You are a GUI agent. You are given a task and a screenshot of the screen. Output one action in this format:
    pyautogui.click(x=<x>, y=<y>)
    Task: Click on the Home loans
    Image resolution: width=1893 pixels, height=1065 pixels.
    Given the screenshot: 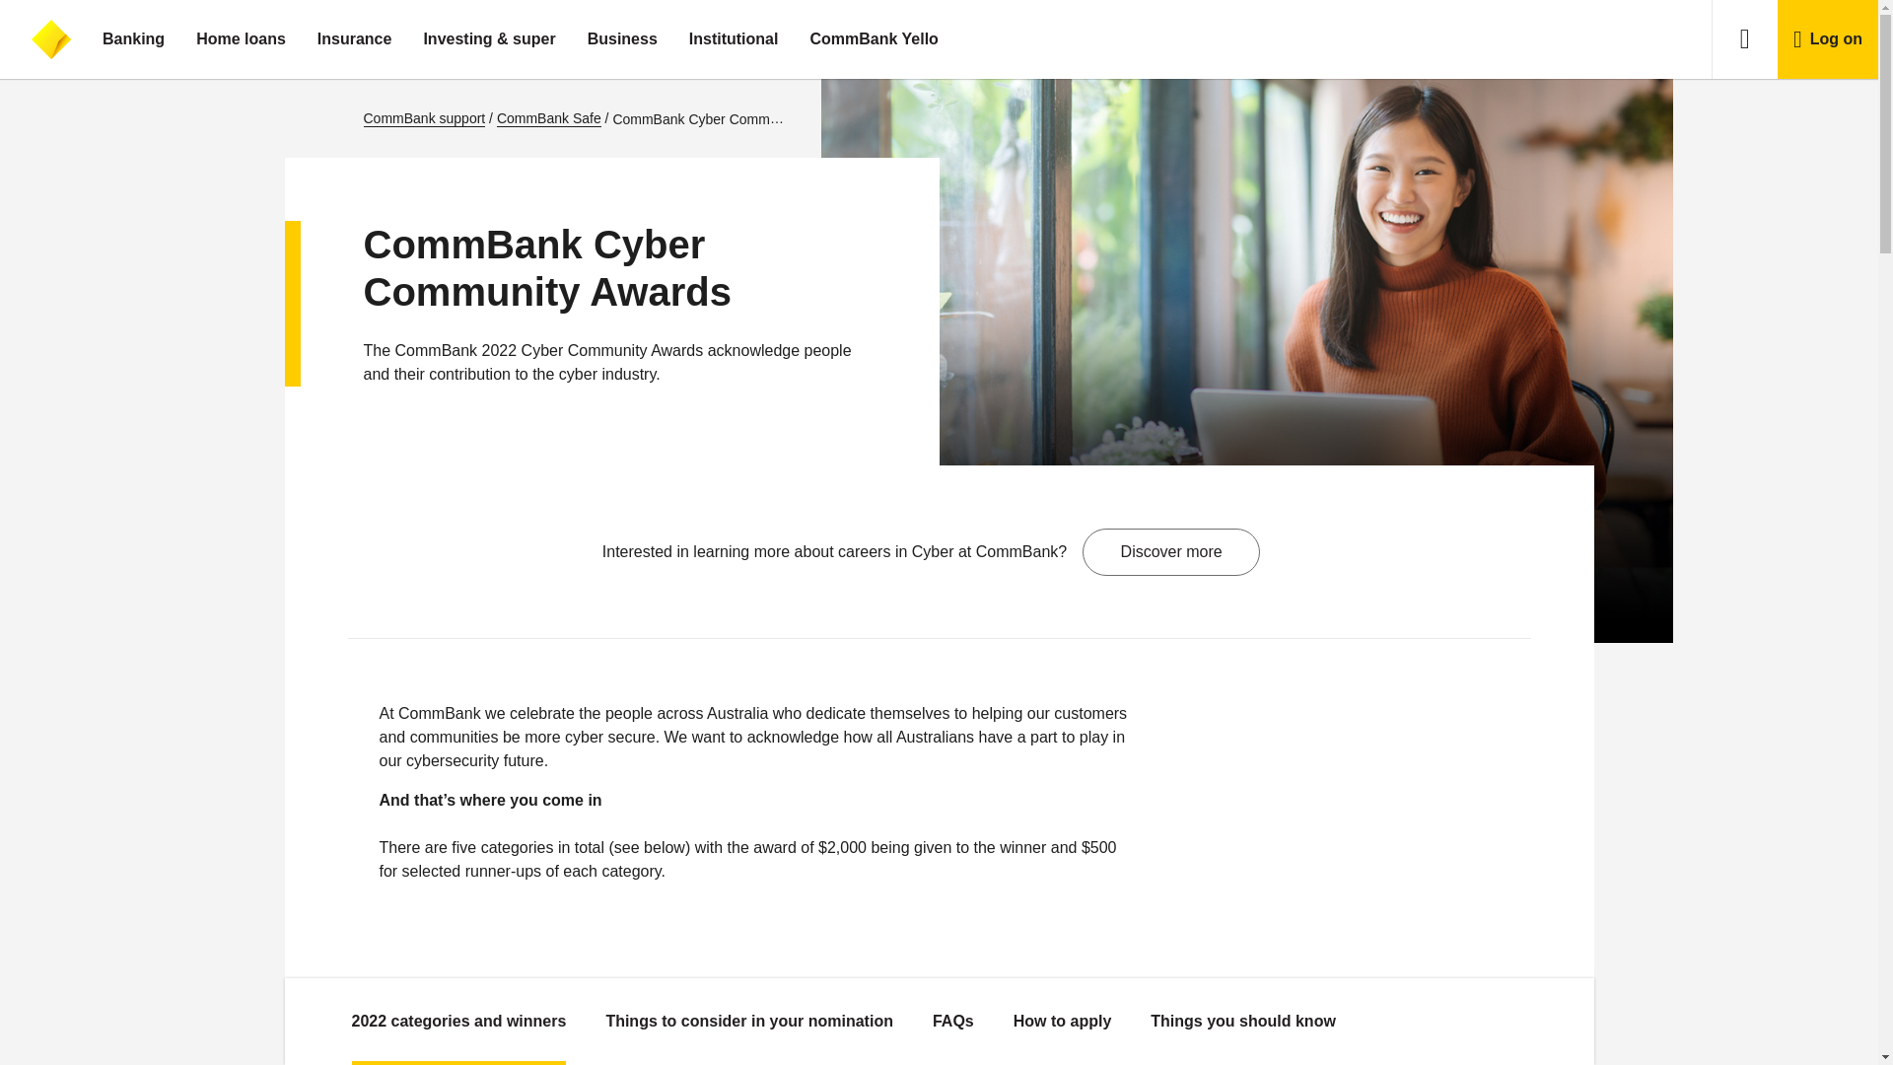 What is the action you would take?
    pyautogui.click(x=241, y=39)
    